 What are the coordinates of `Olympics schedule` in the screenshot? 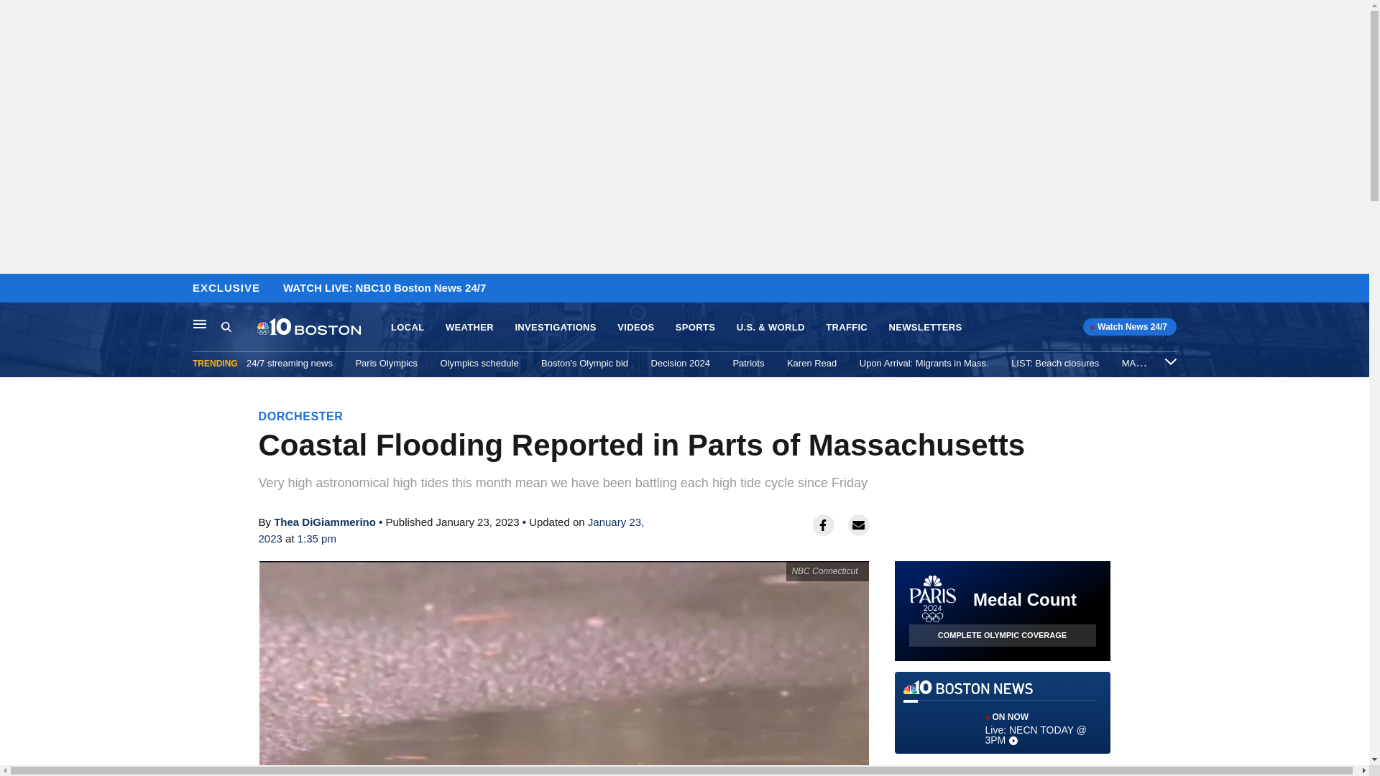 It's located at (479, 363).